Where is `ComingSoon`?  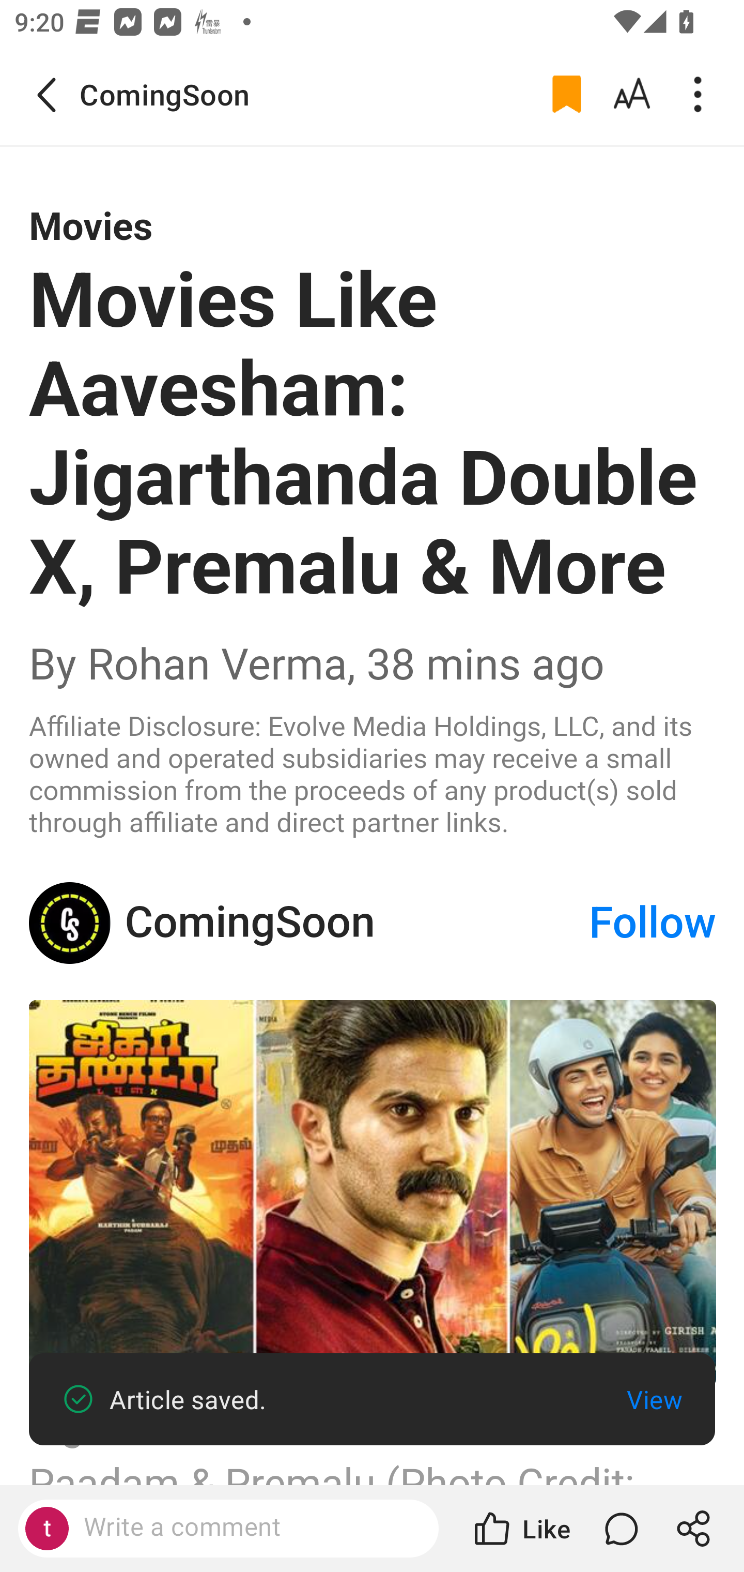 ComingSoon is located at coordinates (355, 924).